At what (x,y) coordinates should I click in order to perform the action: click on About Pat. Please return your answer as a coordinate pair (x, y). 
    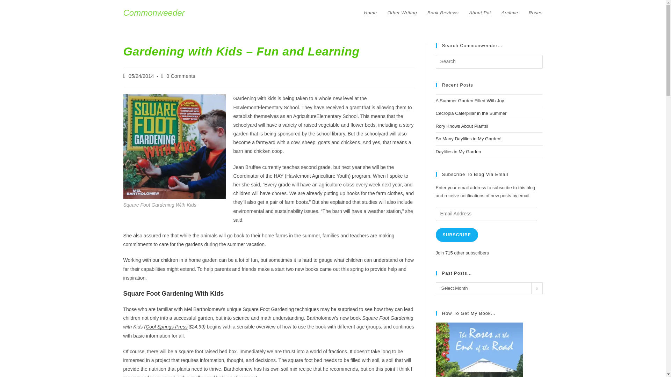
    Looking at the image, I should click on (480, 13).